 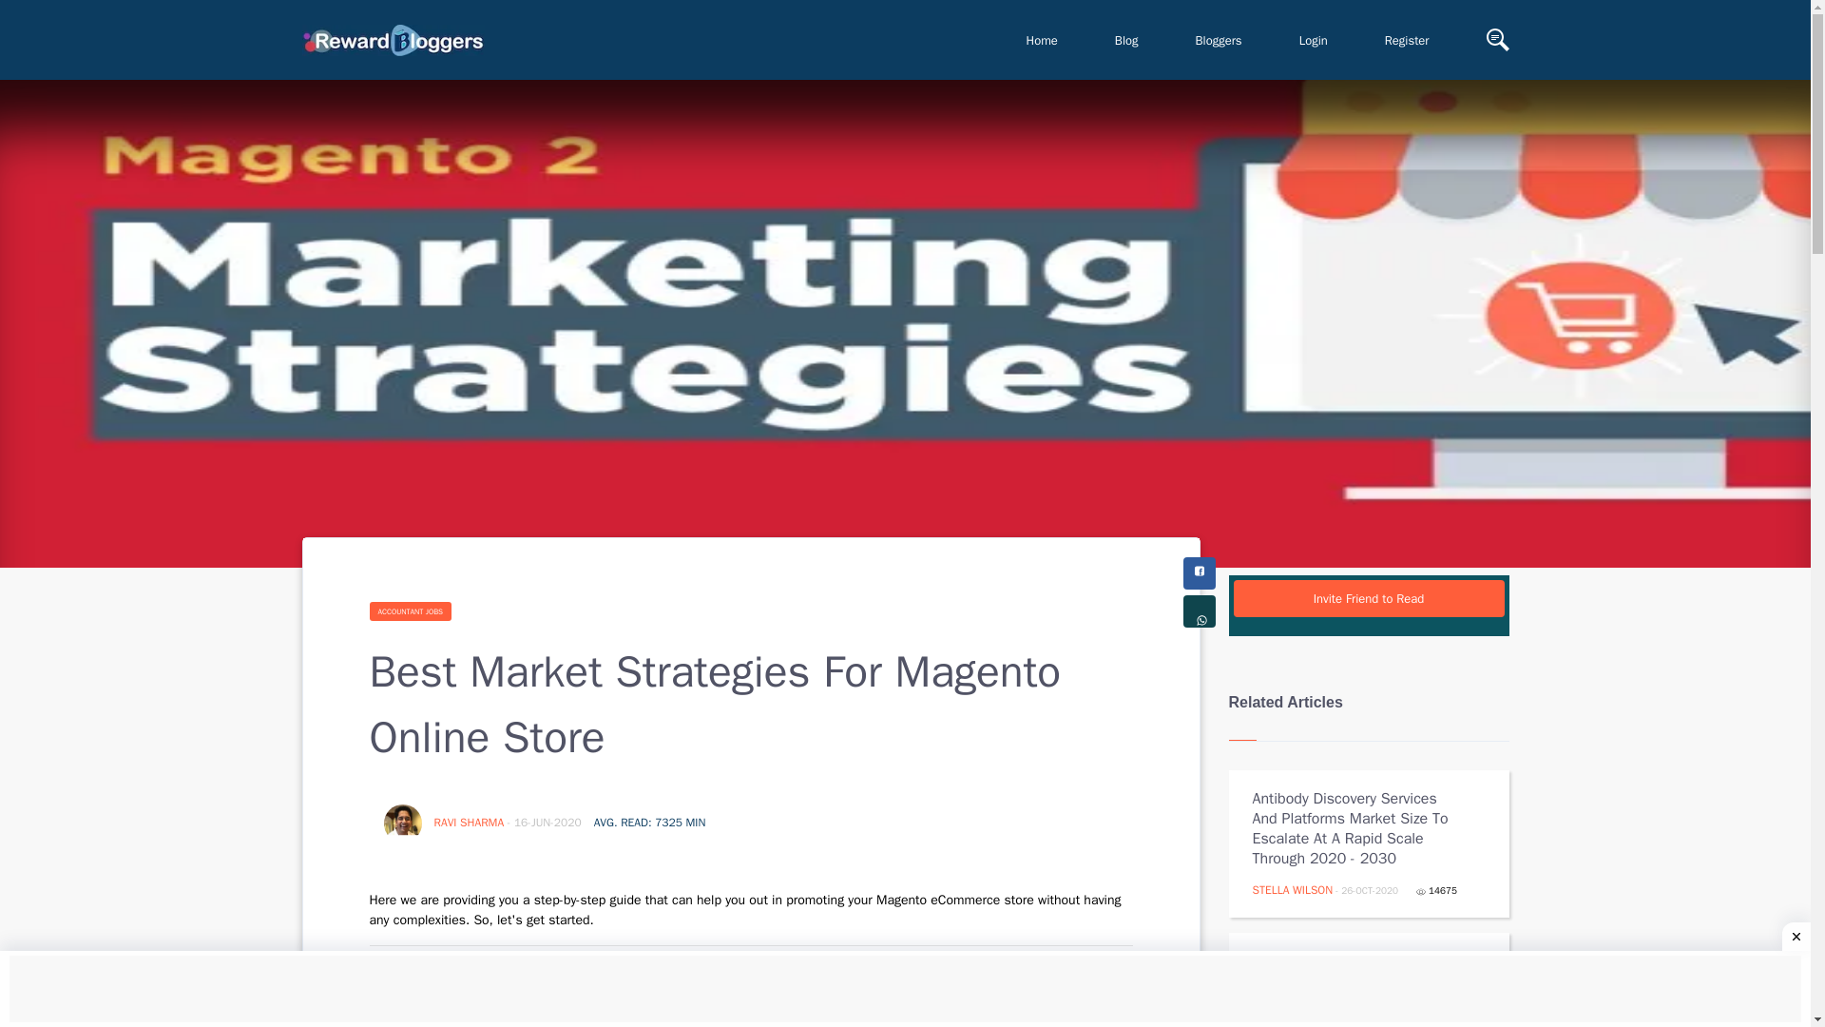 I want to click on Bloggers, so click(x=1219, y=40).